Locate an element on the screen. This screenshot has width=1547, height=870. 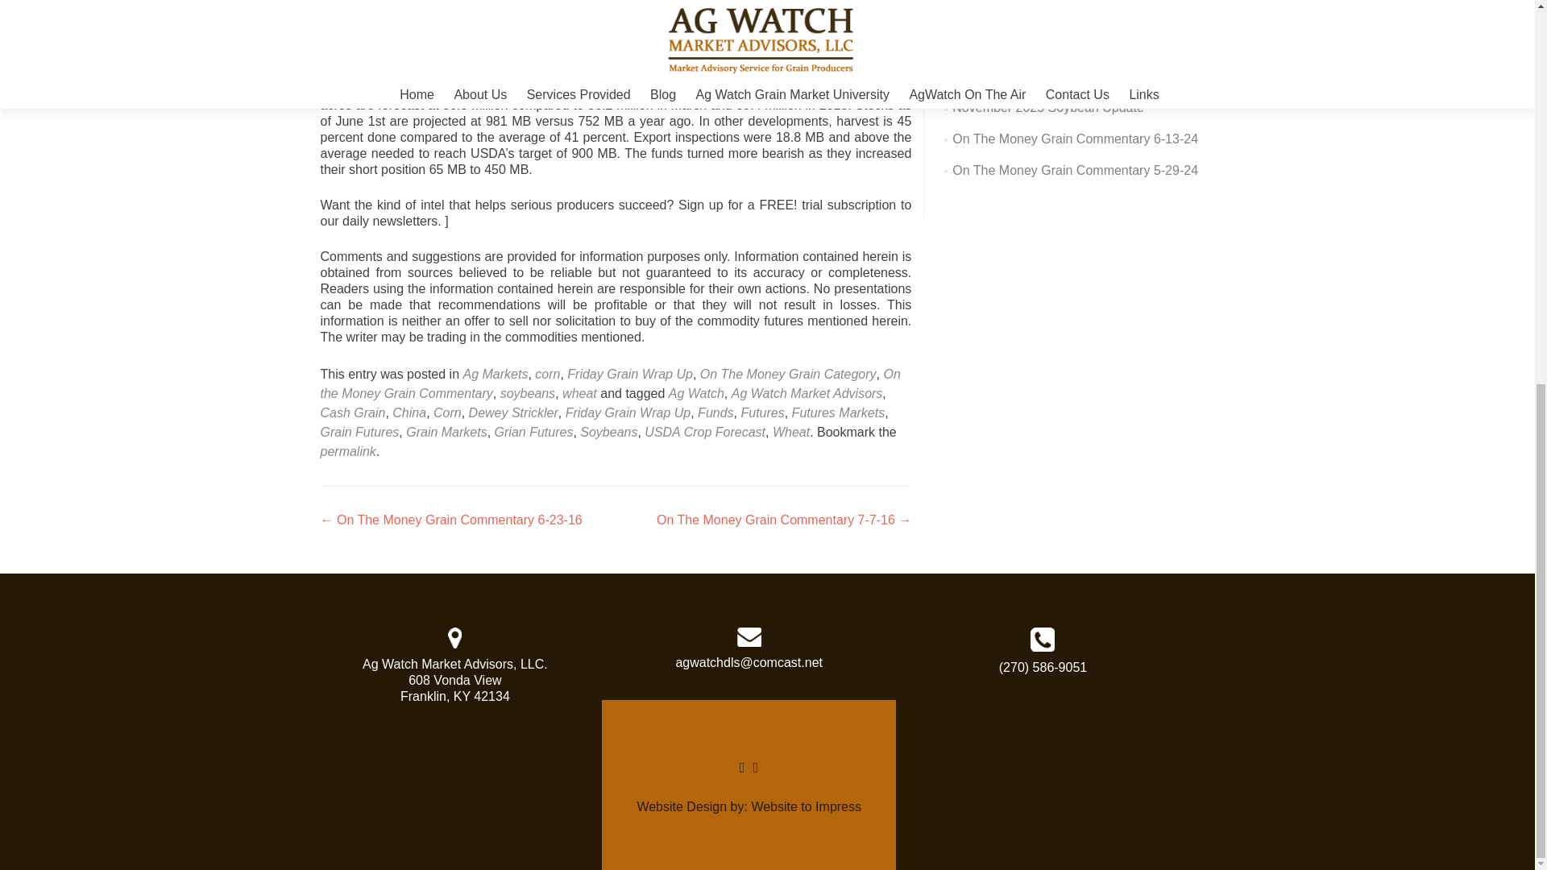
Wheat is located at coordinates (790, 432).